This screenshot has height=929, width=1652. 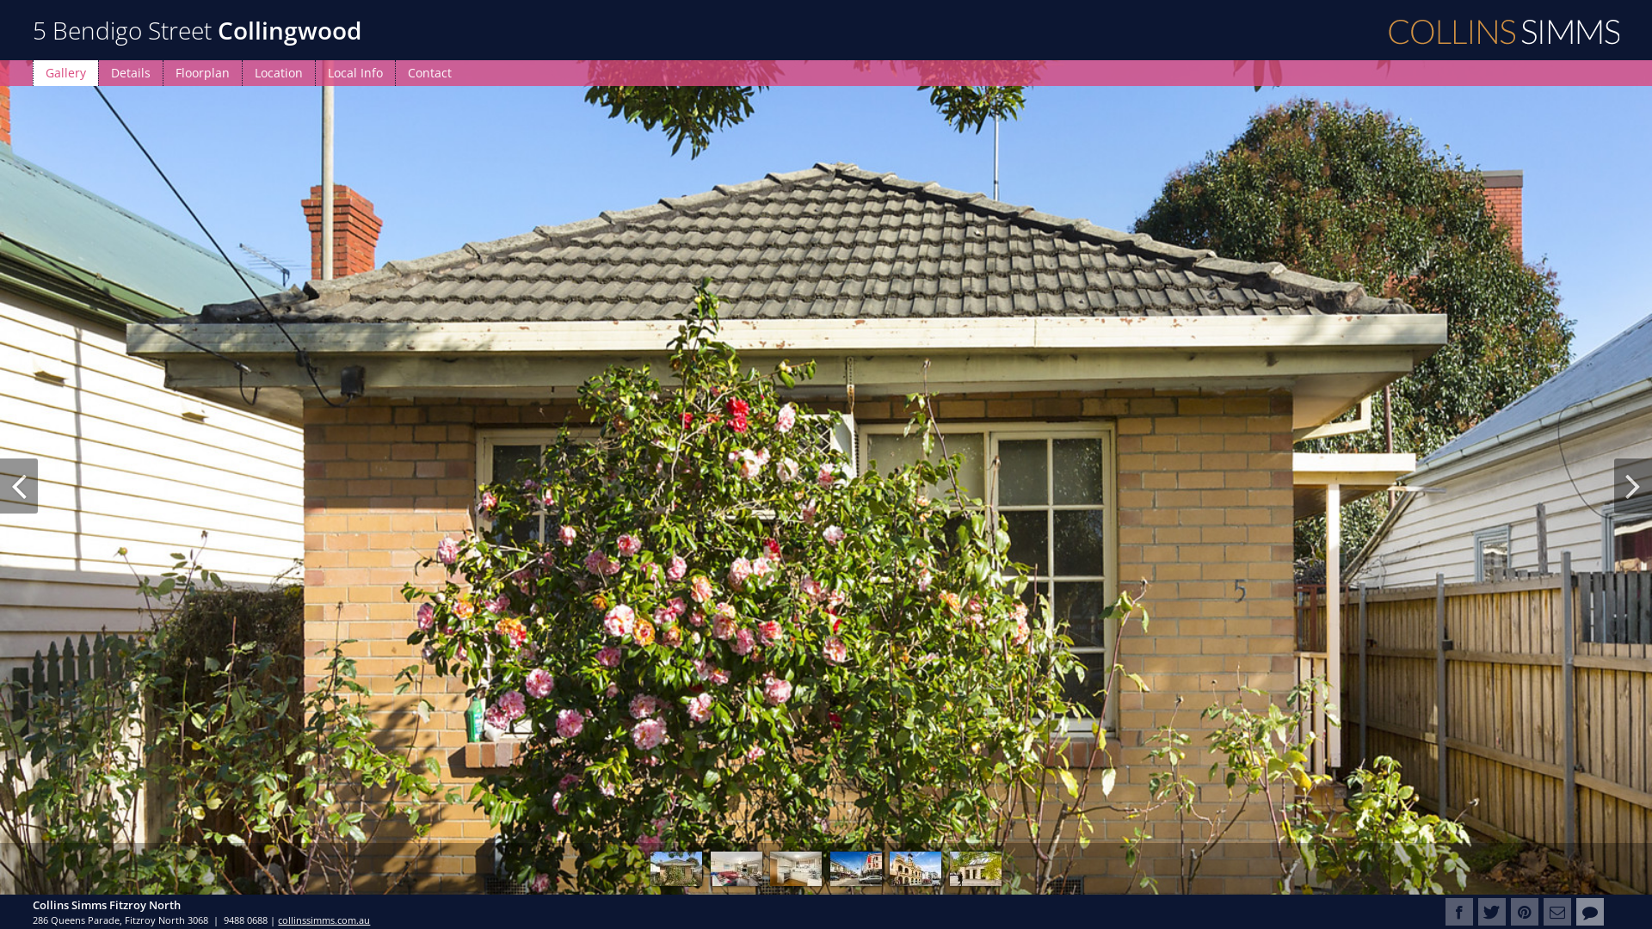 What do you see at coordinates (1525, 912) in the screenshot?
I see `Pin it on Pinterest` at bounding box center [1525, 912].